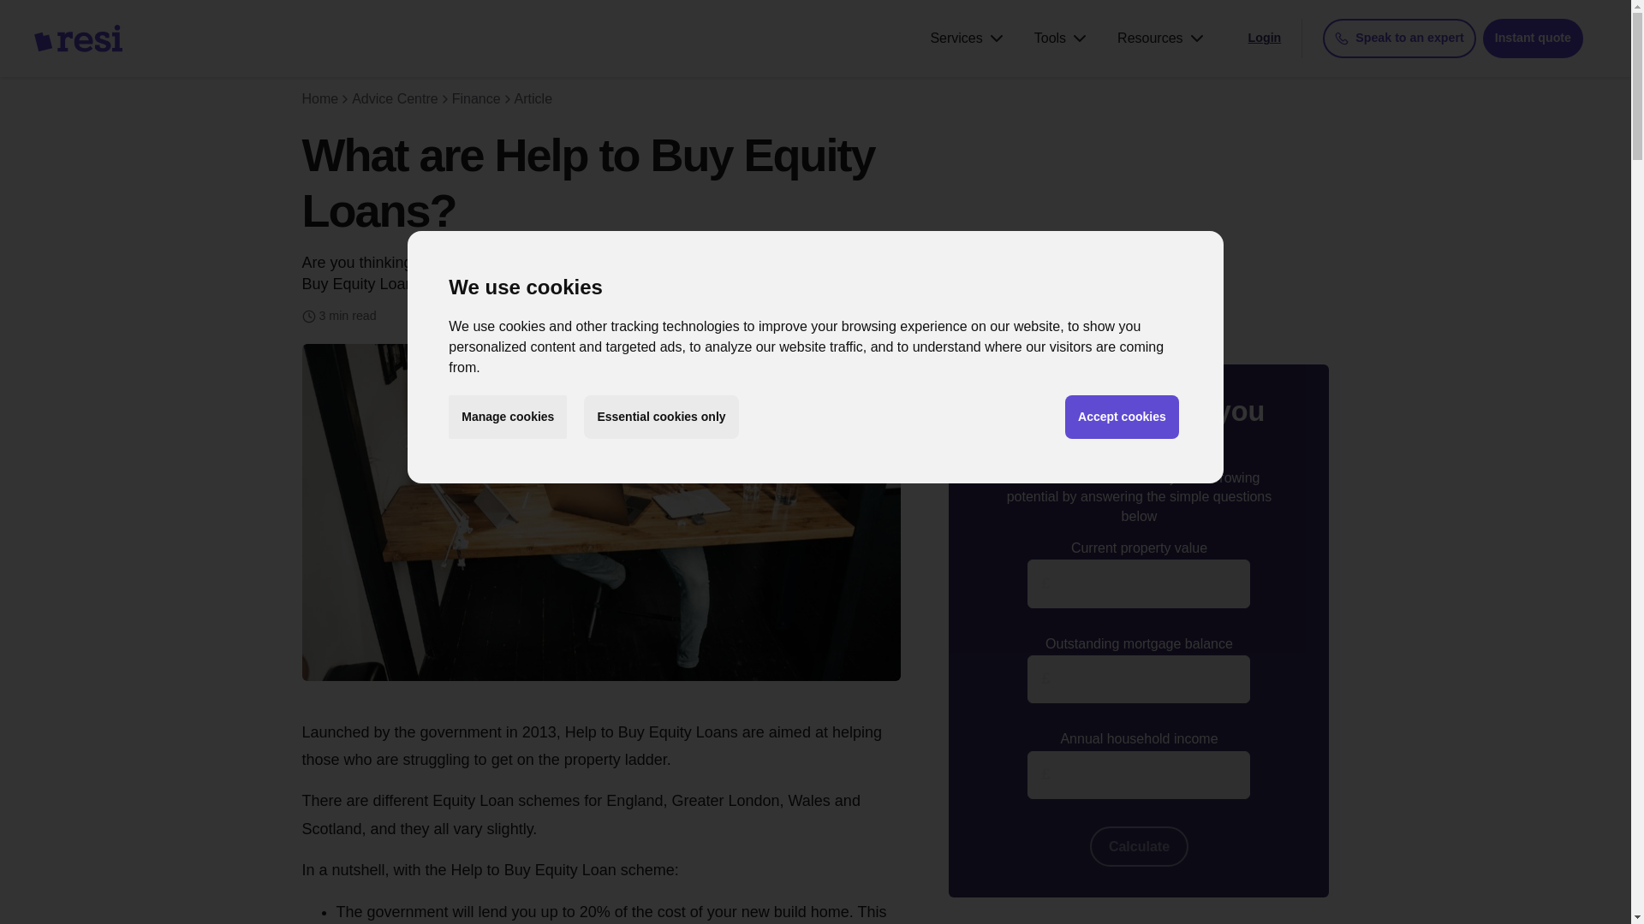 This screenshot has height=924, width=1644. I want to click on Instant quote, so click(1533, 38).